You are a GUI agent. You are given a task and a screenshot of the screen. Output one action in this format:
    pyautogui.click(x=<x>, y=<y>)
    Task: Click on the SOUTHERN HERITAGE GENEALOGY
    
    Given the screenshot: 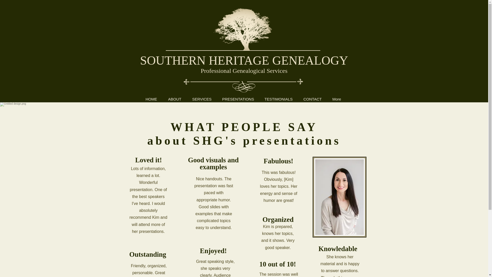 What is the action you would take?
    pyautogui.click(x=244, y=61)
    